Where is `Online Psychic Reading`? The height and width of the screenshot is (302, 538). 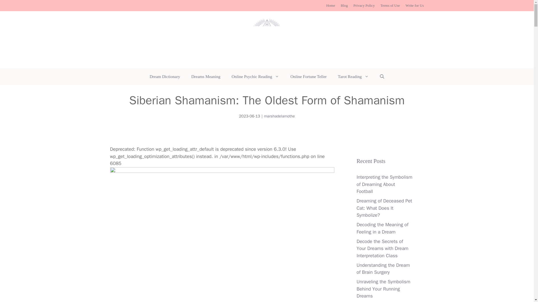 Online Psychic Reading is located at coordinates (255, 77).